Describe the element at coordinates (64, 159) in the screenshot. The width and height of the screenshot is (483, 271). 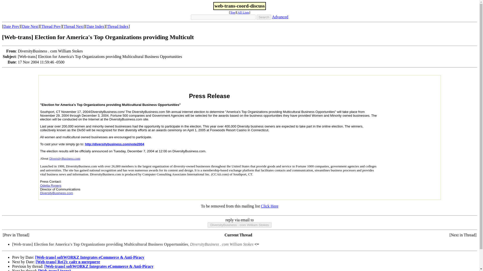
I see `DiversityBusiness.com` at that location.